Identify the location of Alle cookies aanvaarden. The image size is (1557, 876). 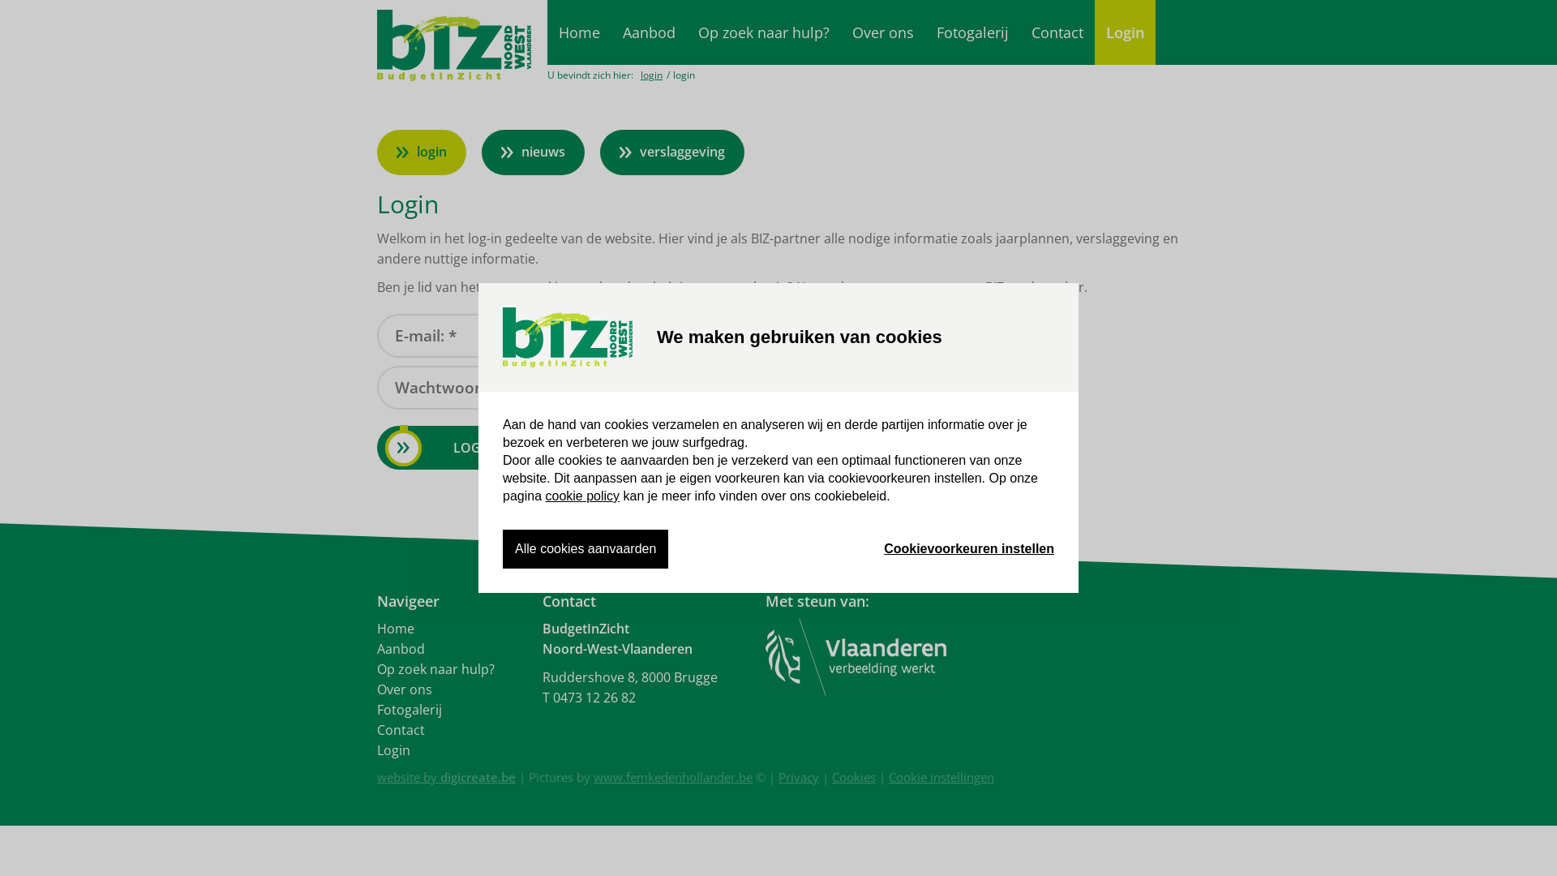
(585, 549).